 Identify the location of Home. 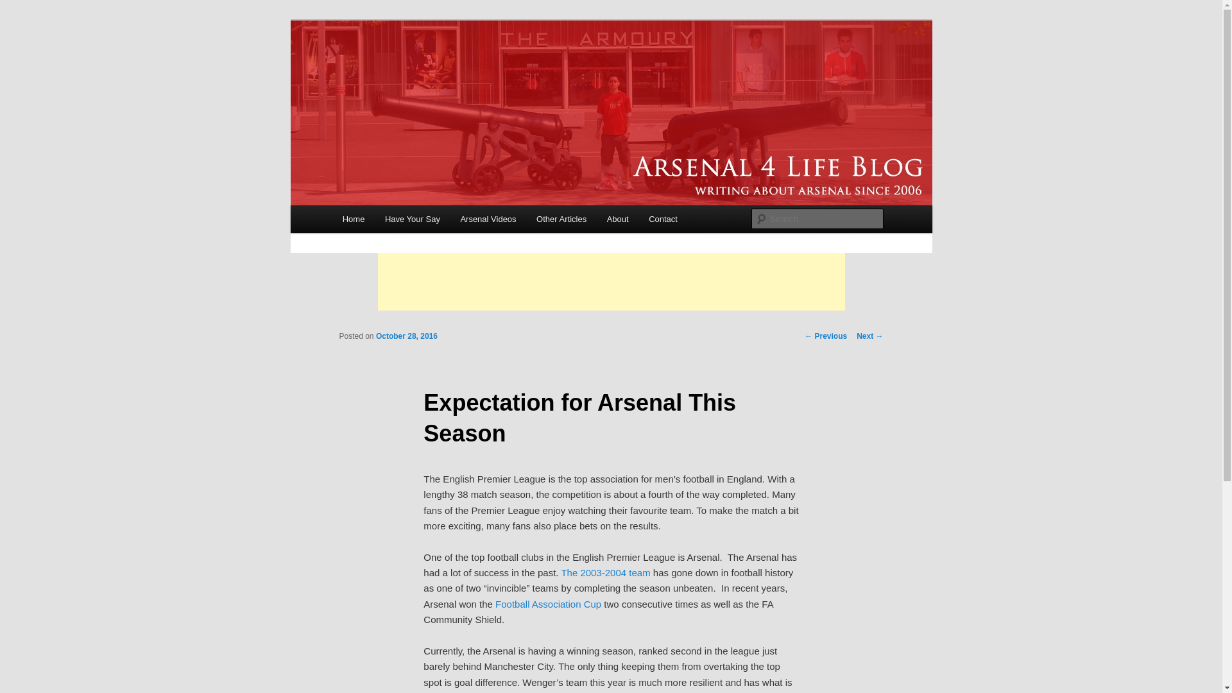
(353, 218).